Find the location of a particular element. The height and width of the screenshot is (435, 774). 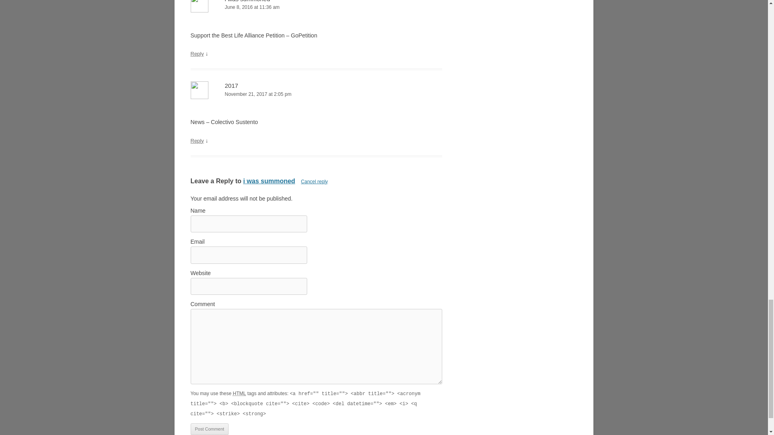

Reply is located at coordinates (197, 54).